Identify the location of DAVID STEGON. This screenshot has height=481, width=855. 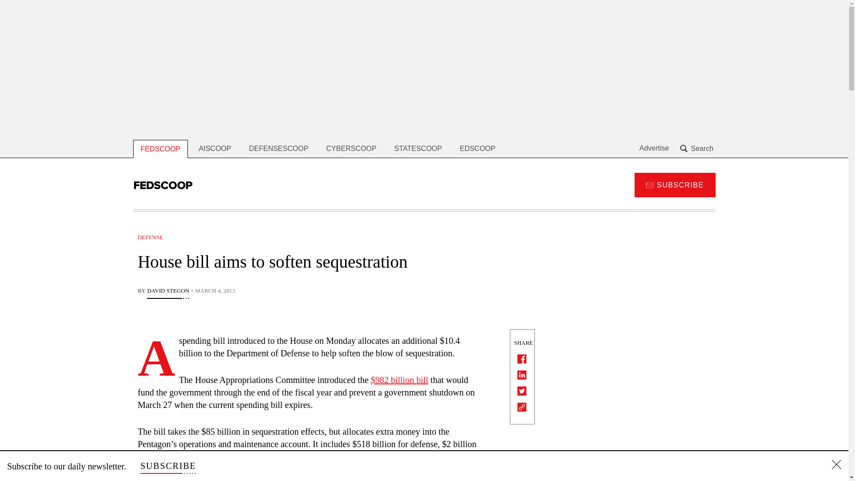
(168, 291).